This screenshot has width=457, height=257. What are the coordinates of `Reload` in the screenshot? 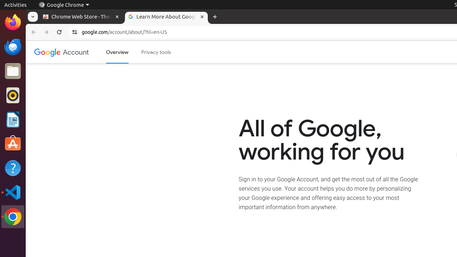 It's located at (59, 32).